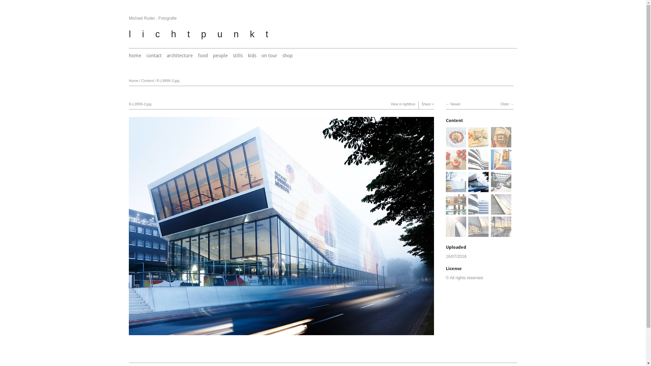 This screenshot has height=366, width=651. Describe the element at coordinates (204, 34) in the screenshot. I see `lichtpunkt` at that location.